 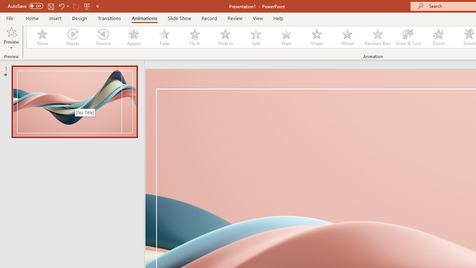 I want to click on Appear, so click(x=134, y=37).